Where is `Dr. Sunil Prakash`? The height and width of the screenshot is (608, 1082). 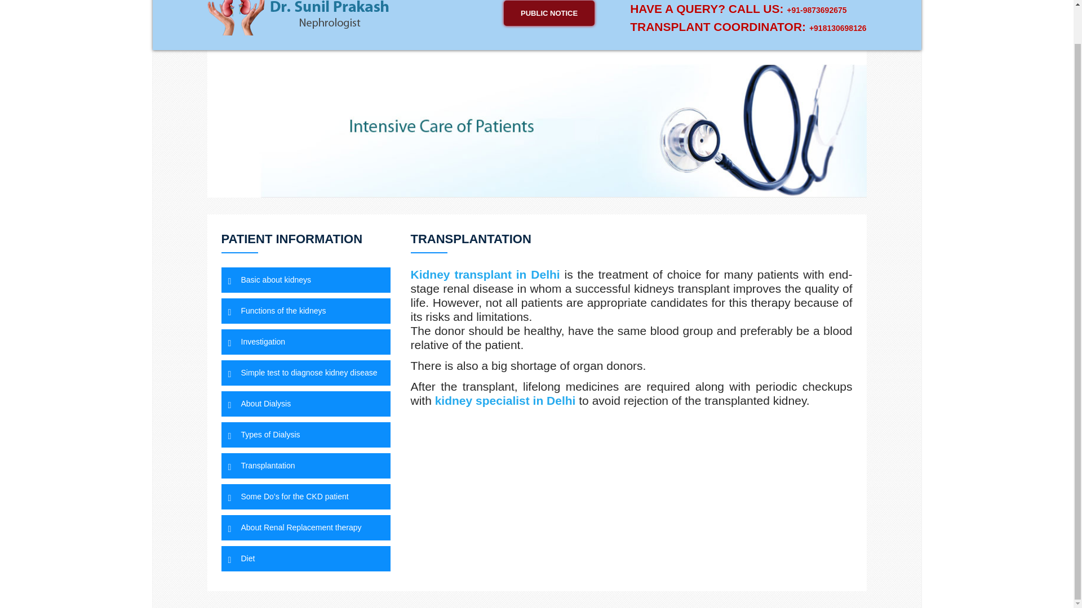 Dr. Sunil Prakash is located at coordinates (299, 15).